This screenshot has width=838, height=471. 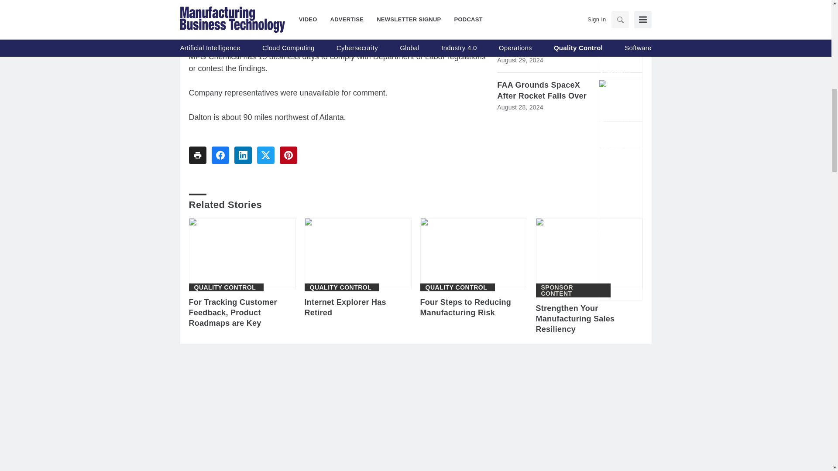 I want to click on Quality Control, so click(x=341, y=287).